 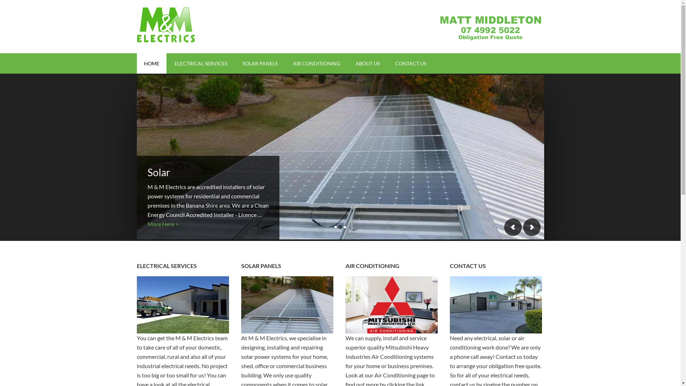 I want to click on 2, so click(x=340, y=227).